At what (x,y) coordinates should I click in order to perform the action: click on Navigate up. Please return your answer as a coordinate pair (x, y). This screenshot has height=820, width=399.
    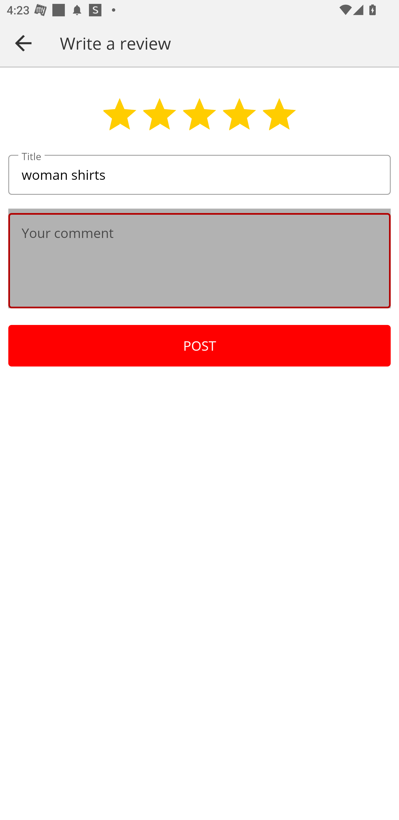
    Looking at the image, I should click on (23, 43).